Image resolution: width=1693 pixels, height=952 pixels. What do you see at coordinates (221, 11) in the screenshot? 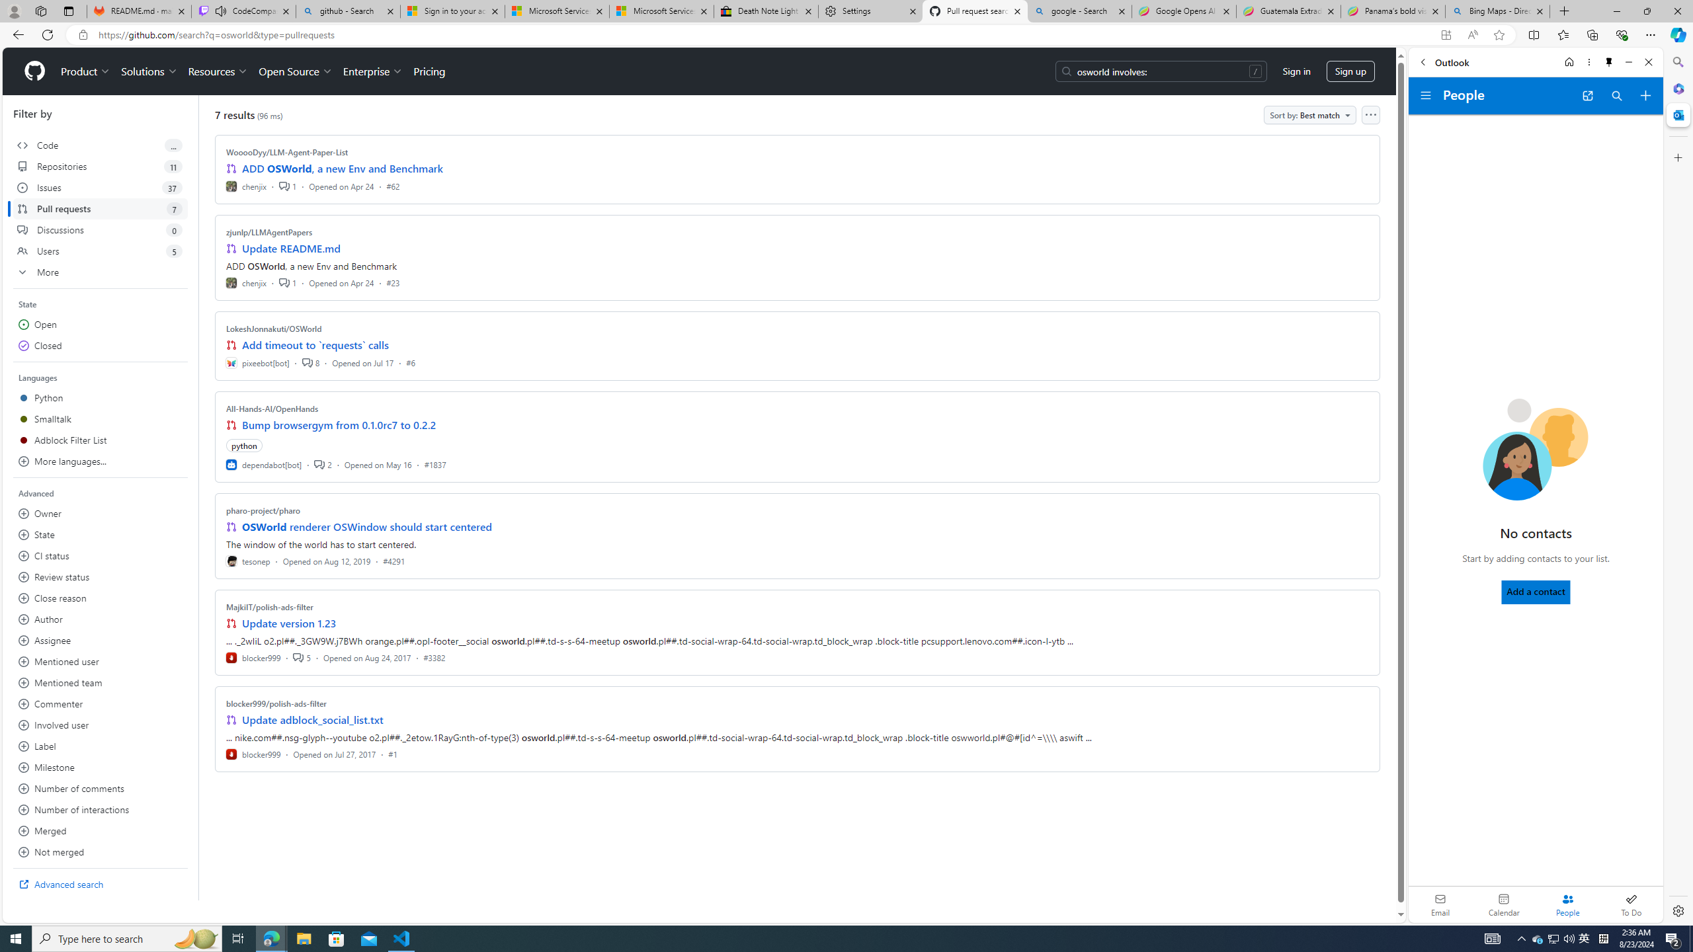
I see `Mute tab` at bounding box center [221, 11].